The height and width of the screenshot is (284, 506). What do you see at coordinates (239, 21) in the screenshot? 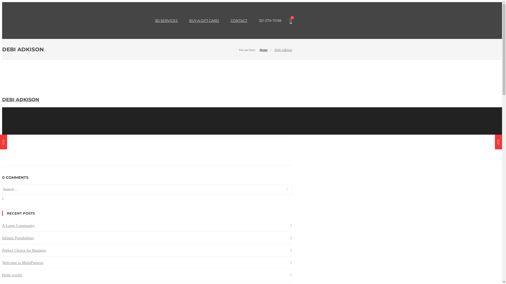
I see `CONTACT` at bounding box center [239, 21].